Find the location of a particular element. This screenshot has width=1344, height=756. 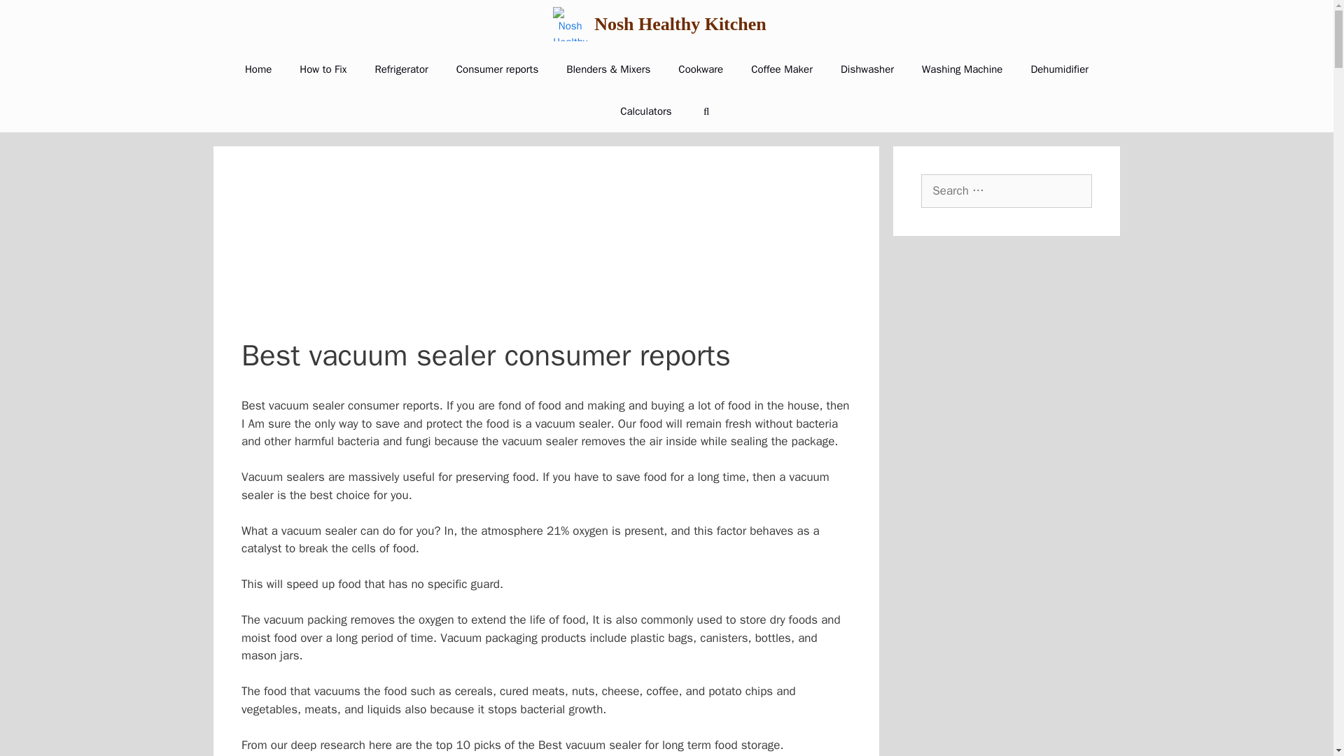

Refrigerator is located at coordinates (400, 69).